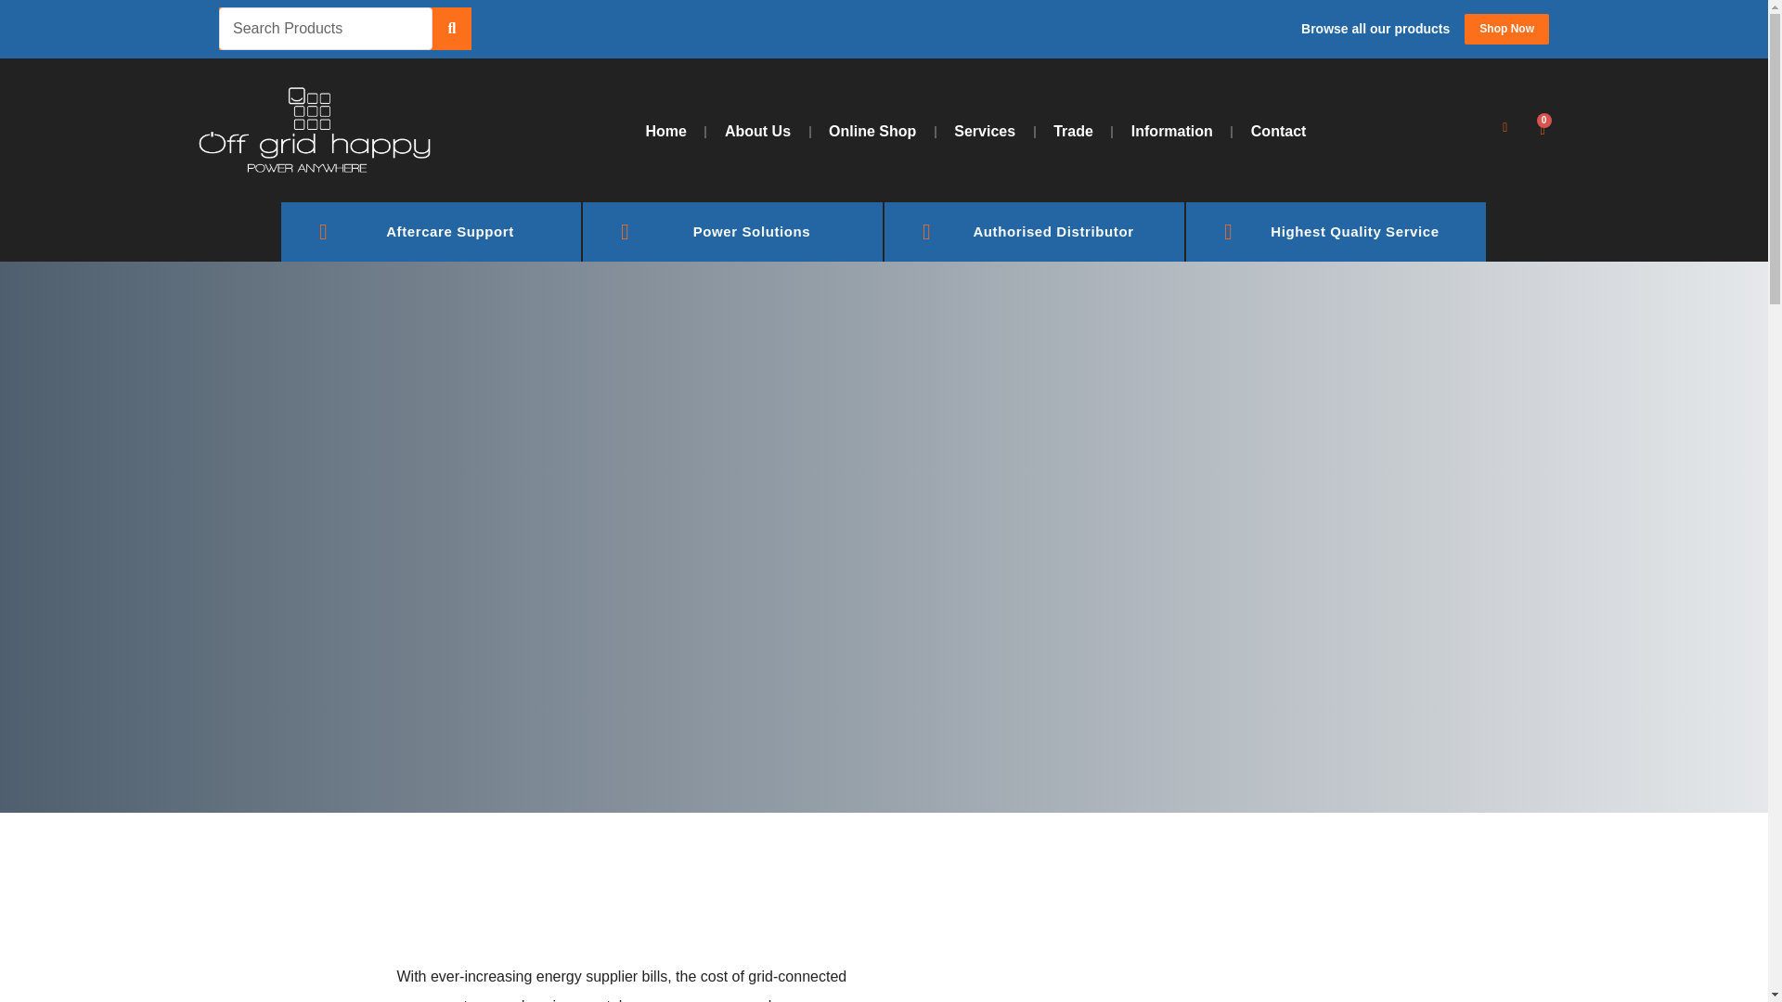  I want to click on Information, so click(1171, 132).